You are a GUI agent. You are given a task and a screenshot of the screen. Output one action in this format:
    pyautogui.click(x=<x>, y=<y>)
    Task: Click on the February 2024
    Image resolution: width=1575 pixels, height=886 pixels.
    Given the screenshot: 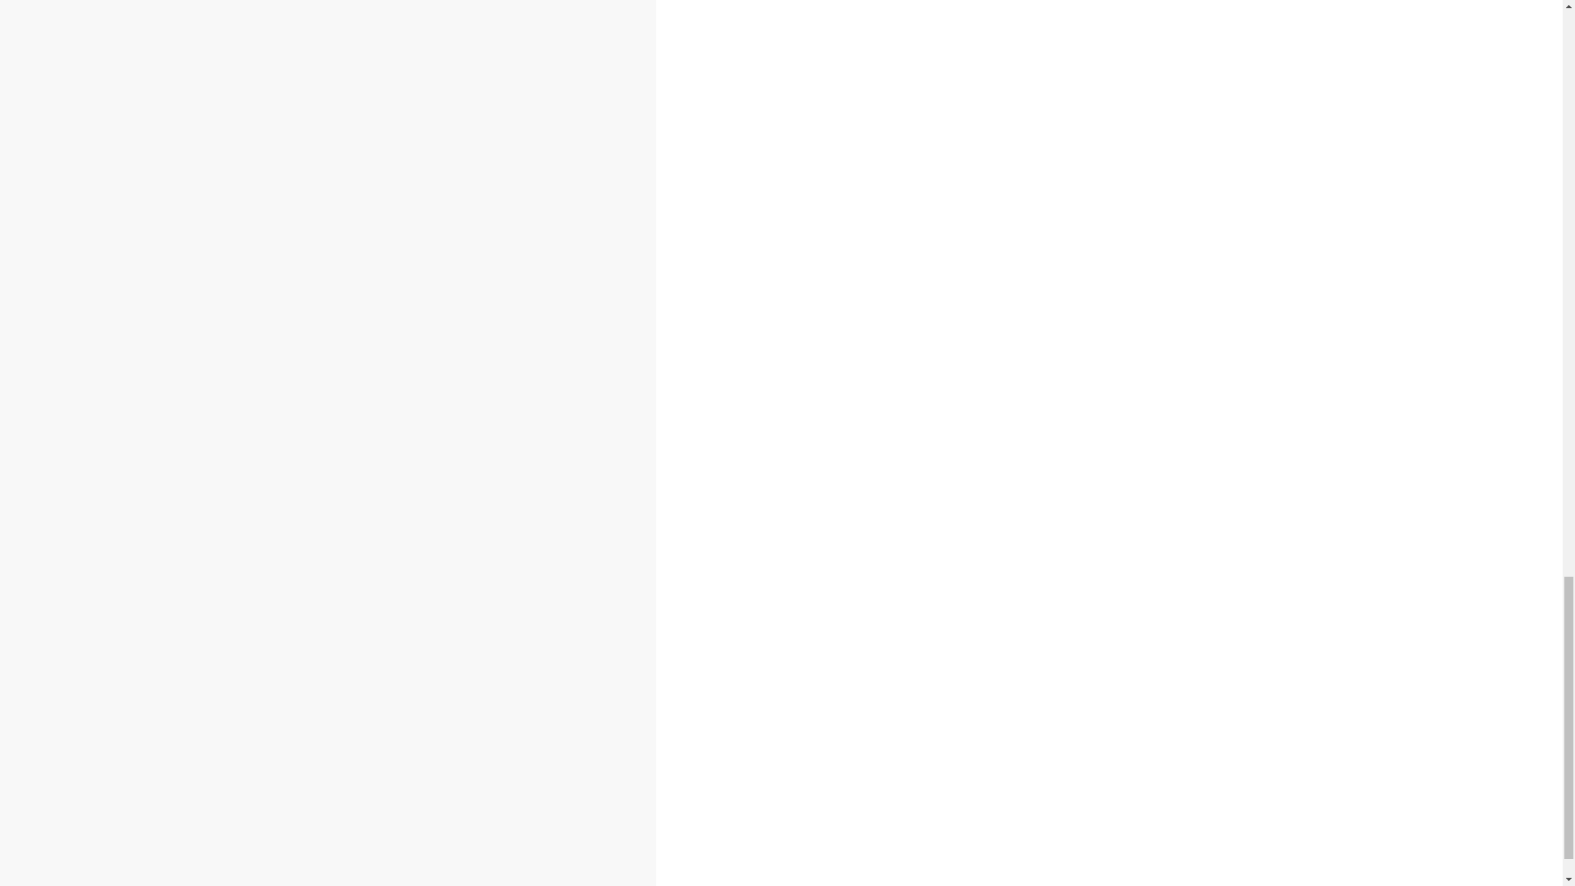 What is the action you would take?
    pyautogui.click(x=304, y=15)
    